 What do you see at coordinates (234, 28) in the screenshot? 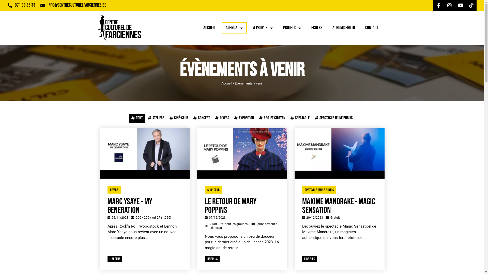
I see `AGENDA` at bounding box center [234, 28].